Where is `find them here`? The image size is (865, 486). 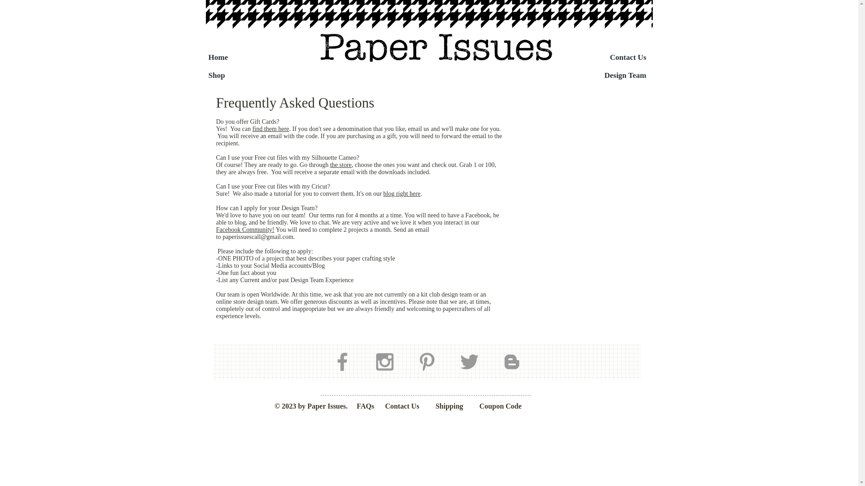
find them here is located at coordinates (270, 129).